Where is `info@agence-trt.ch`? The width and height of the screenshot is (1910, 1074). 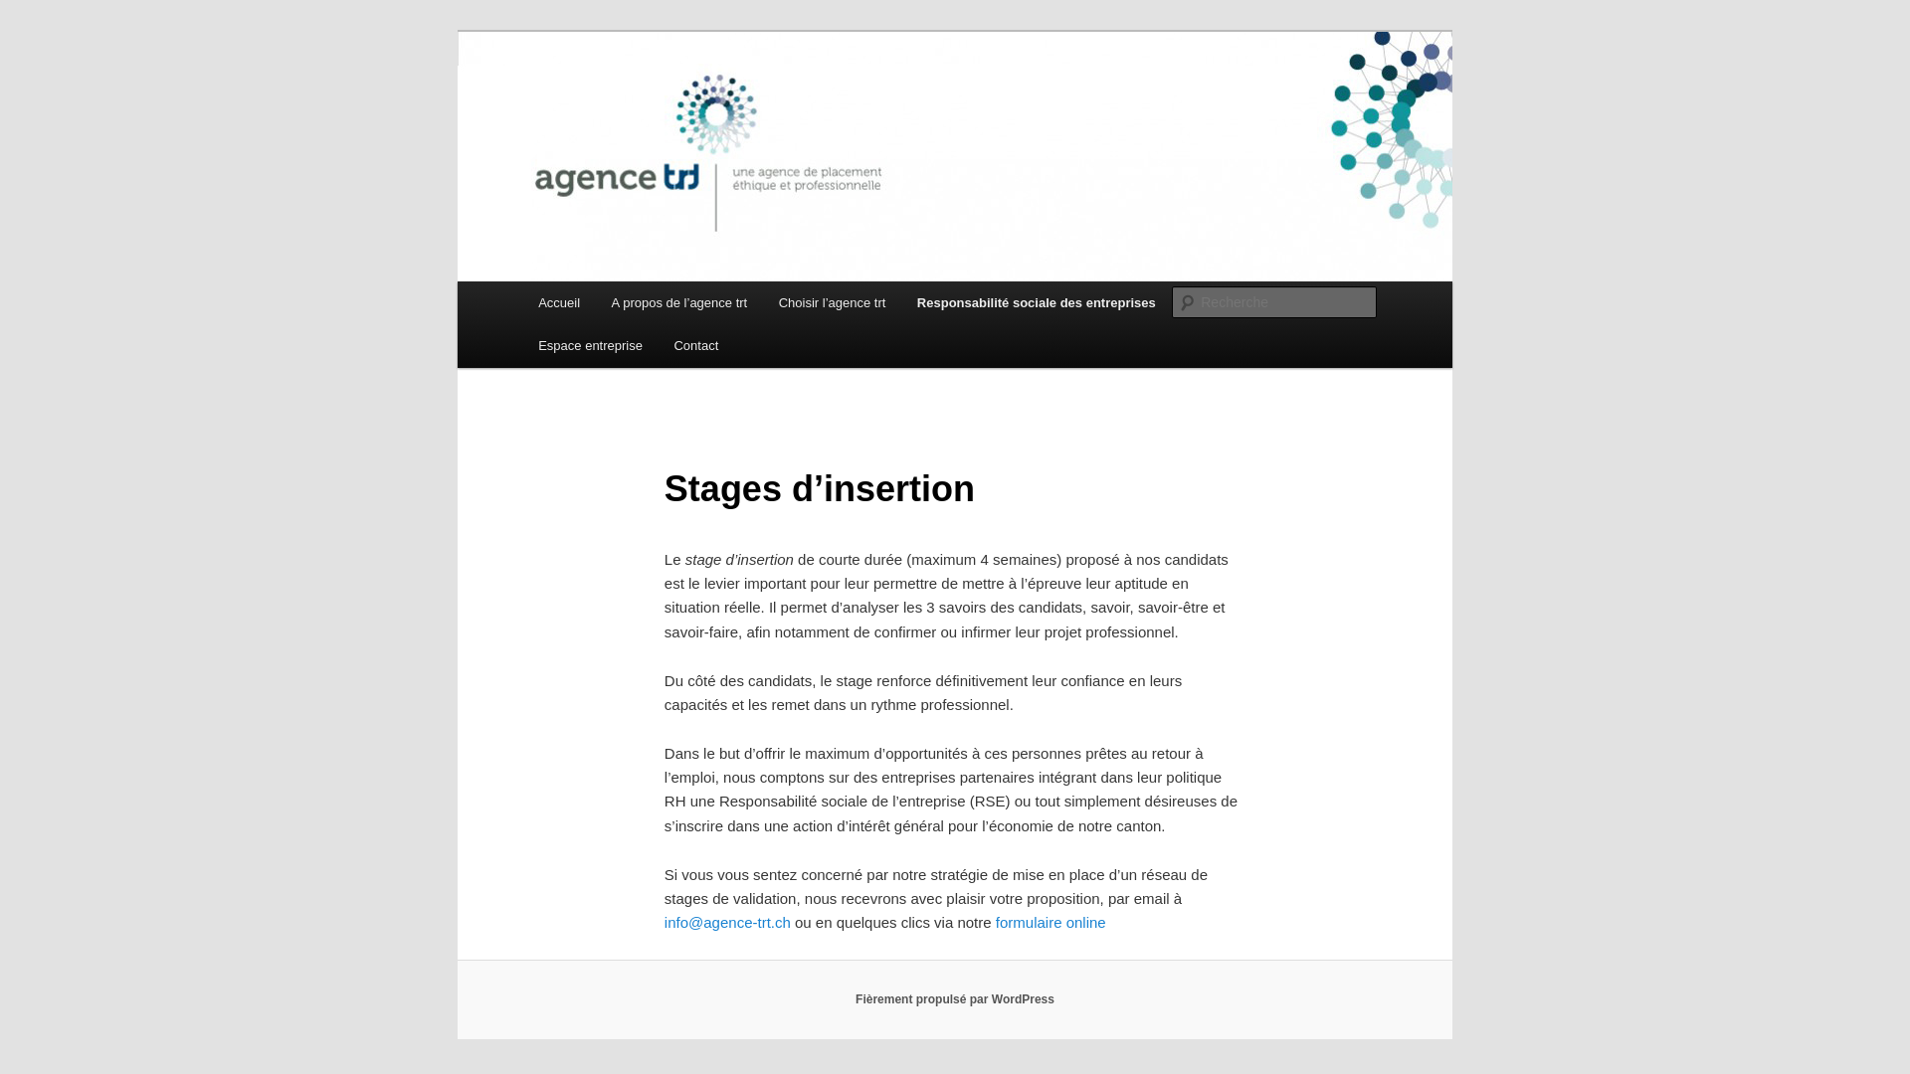
info@agence-trt.ch is located at coordinates (728, 923).